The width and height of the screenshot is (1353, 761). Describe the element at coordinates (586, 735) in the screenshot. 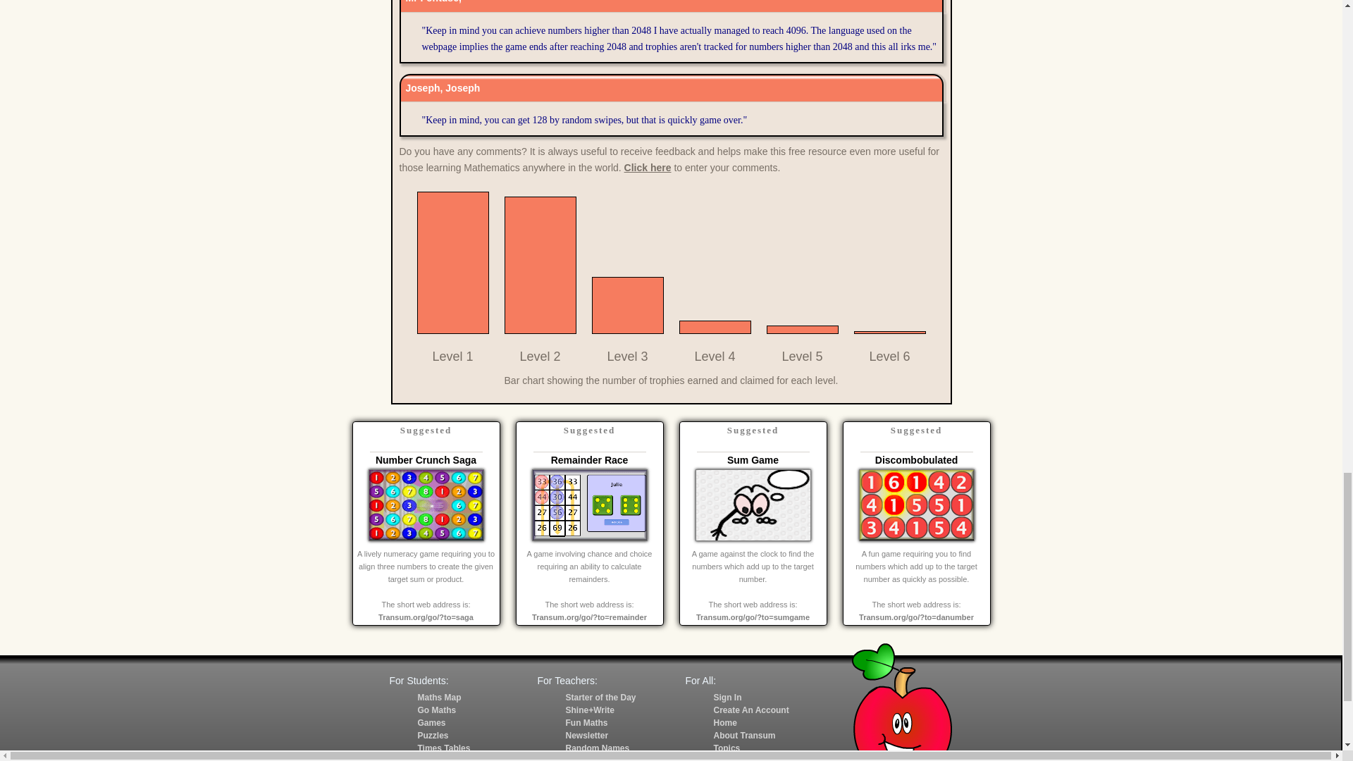

I see `Newsletter` at that location.